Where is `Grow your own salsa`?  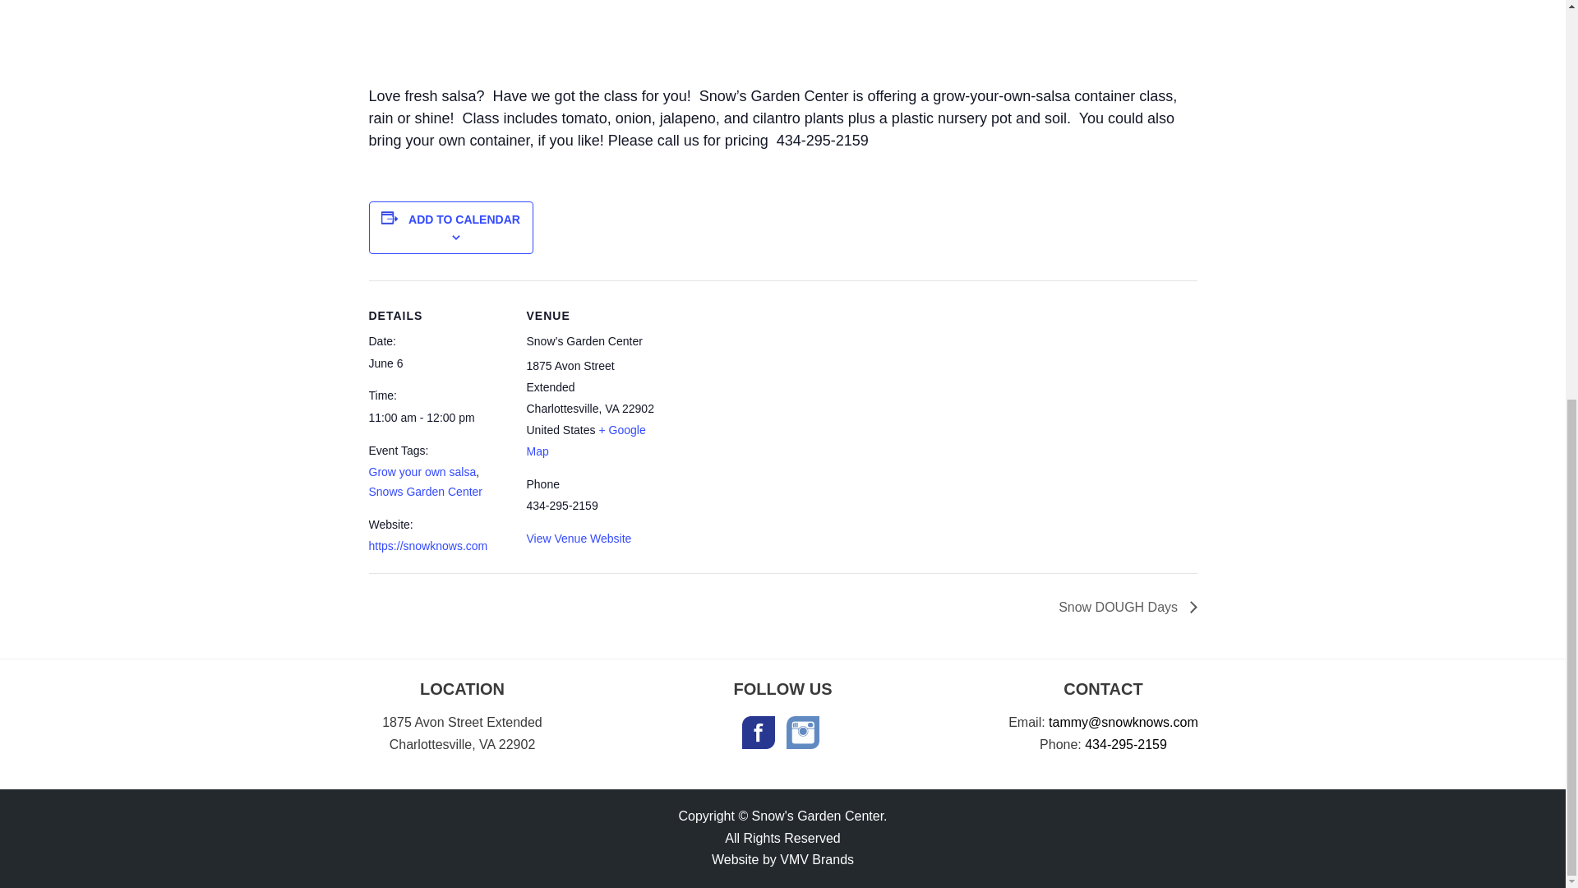
Grow your own salsa is located at coordinates (422, 472).